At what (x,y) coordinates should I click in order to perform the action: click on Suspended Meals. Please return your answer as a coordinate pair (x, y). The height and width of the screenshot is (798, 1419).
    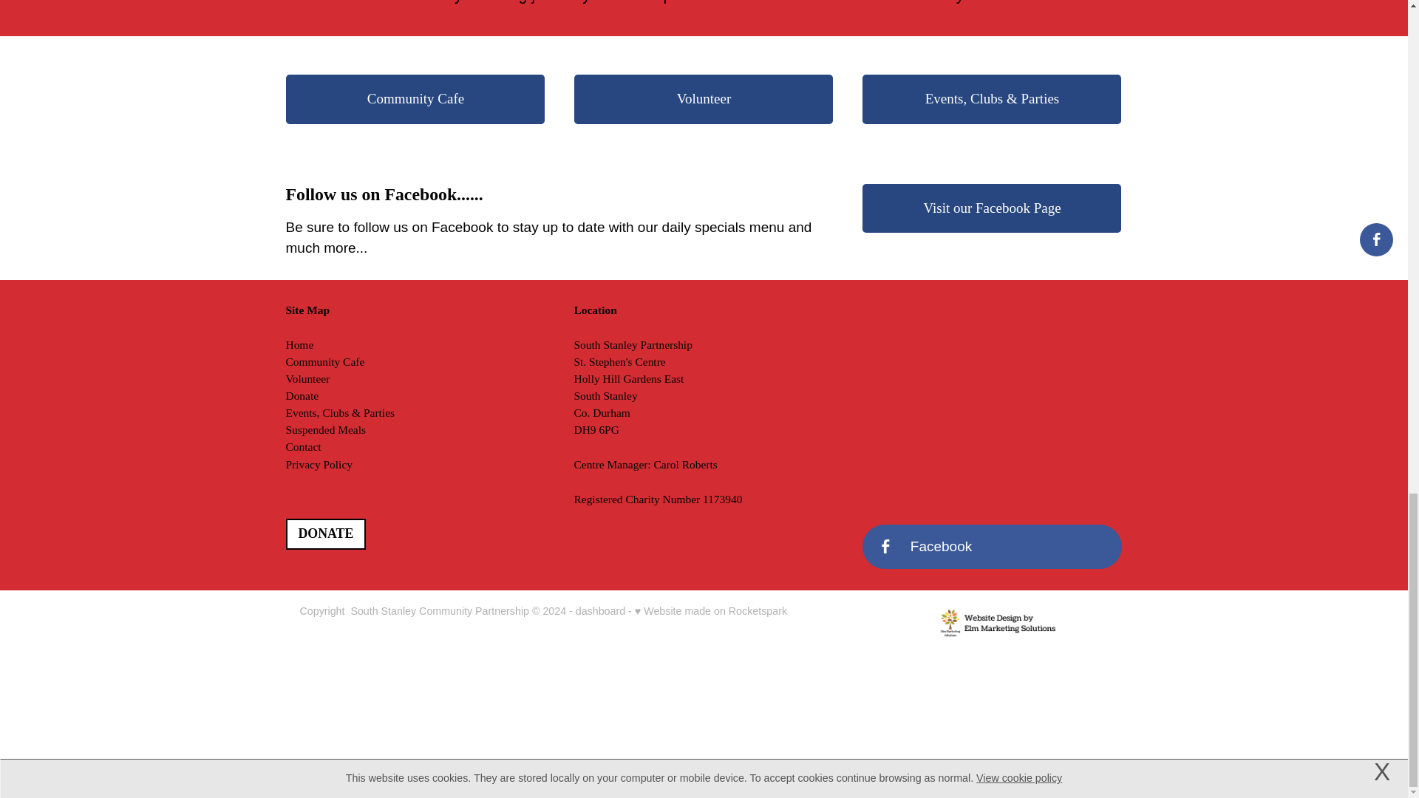
    Looking at the image, I should click on (324, 429).